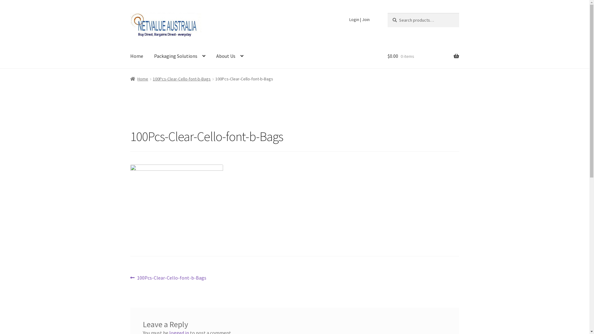 This screenshot has height=334, width=594. Describe the element at coordinates (137, 56) in the screenshot. I see `Home` at that location.